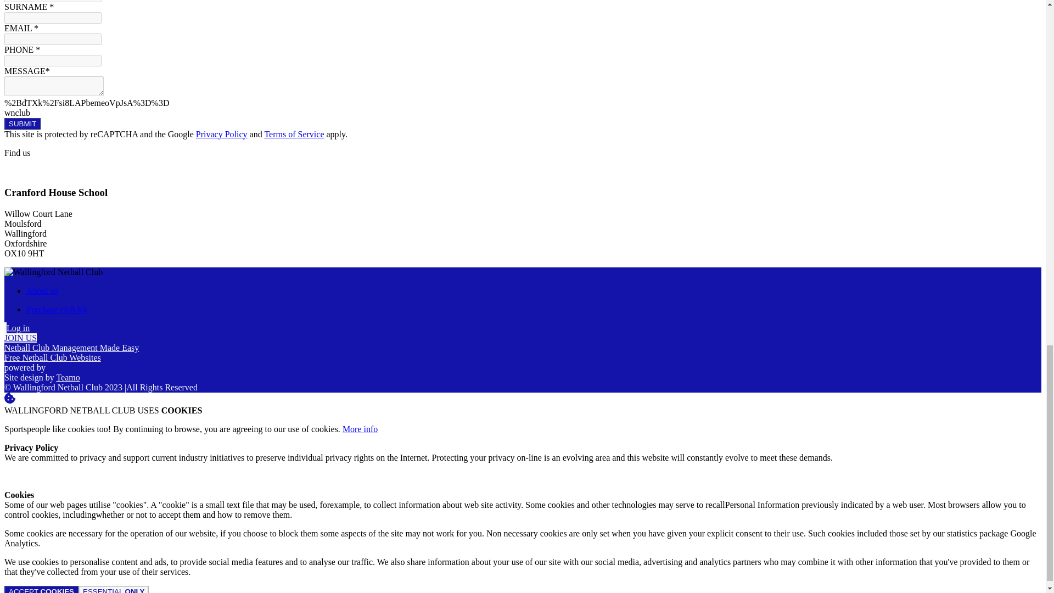  Describe the element at coordinates (71, 348) in the screenshot. I see `Netball Club Management` at that location.